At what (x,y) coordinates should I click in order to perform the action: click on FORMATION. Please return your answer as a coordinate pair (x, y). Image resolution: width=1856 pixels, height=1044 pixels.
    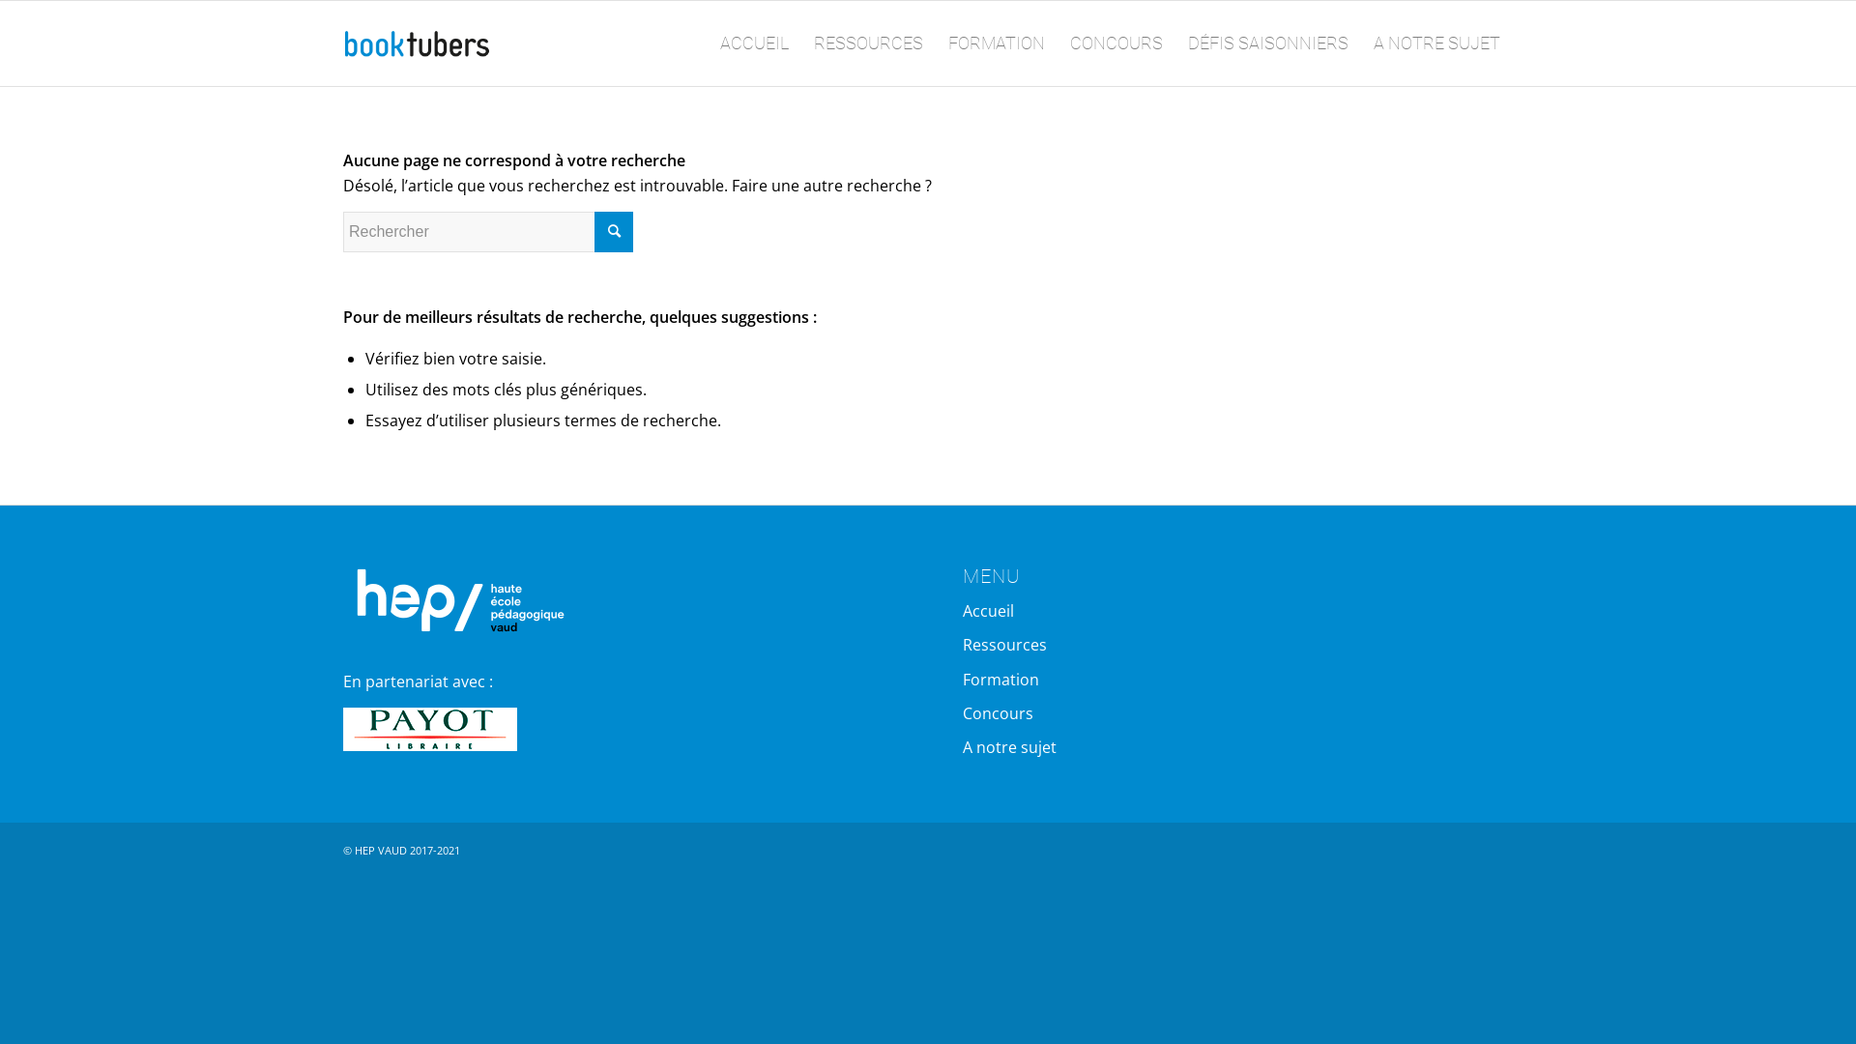
    Looking at the image, I should click on (997, 43).